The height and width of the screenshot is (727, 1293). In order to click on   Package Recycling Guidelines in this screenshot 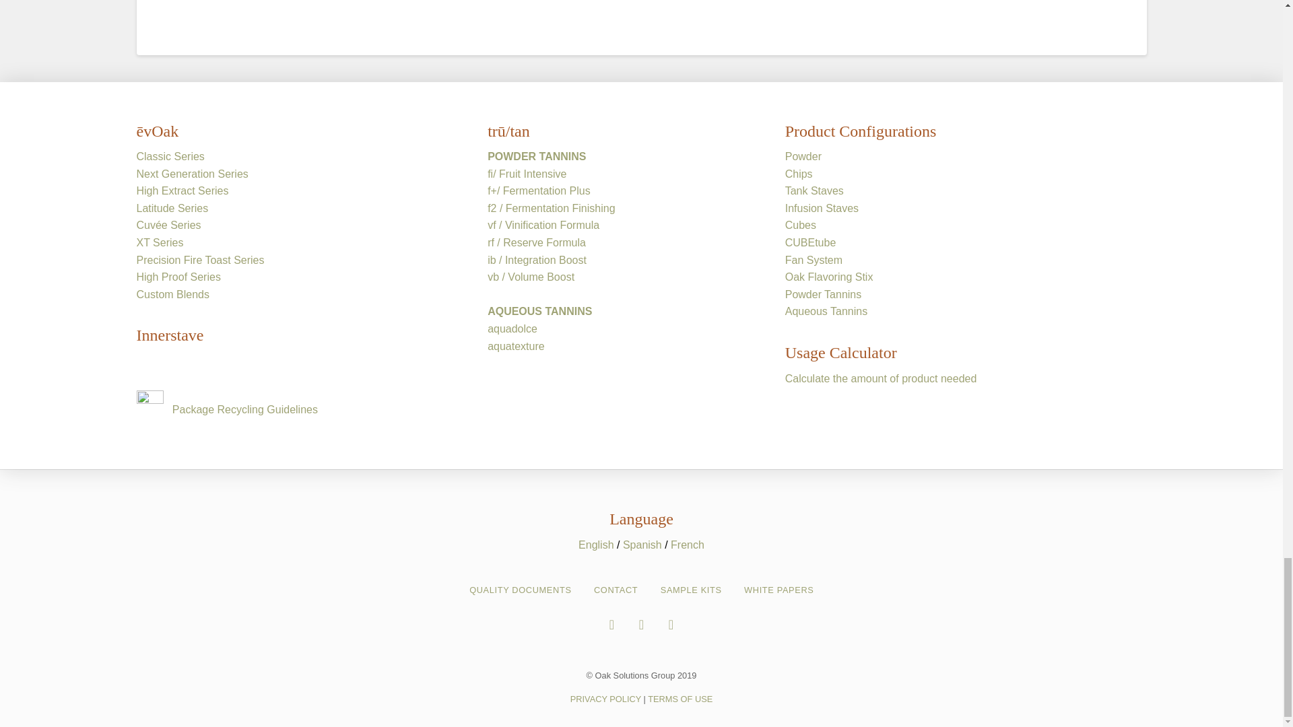, I will do `click(242, 409)`.